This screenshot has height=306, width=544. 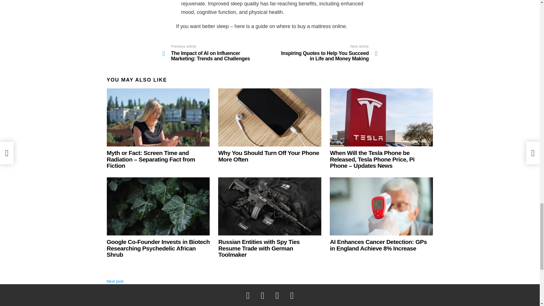 I want to click on Why You Should Turn Off Your Phone More Often, so click(x=270, y=117).